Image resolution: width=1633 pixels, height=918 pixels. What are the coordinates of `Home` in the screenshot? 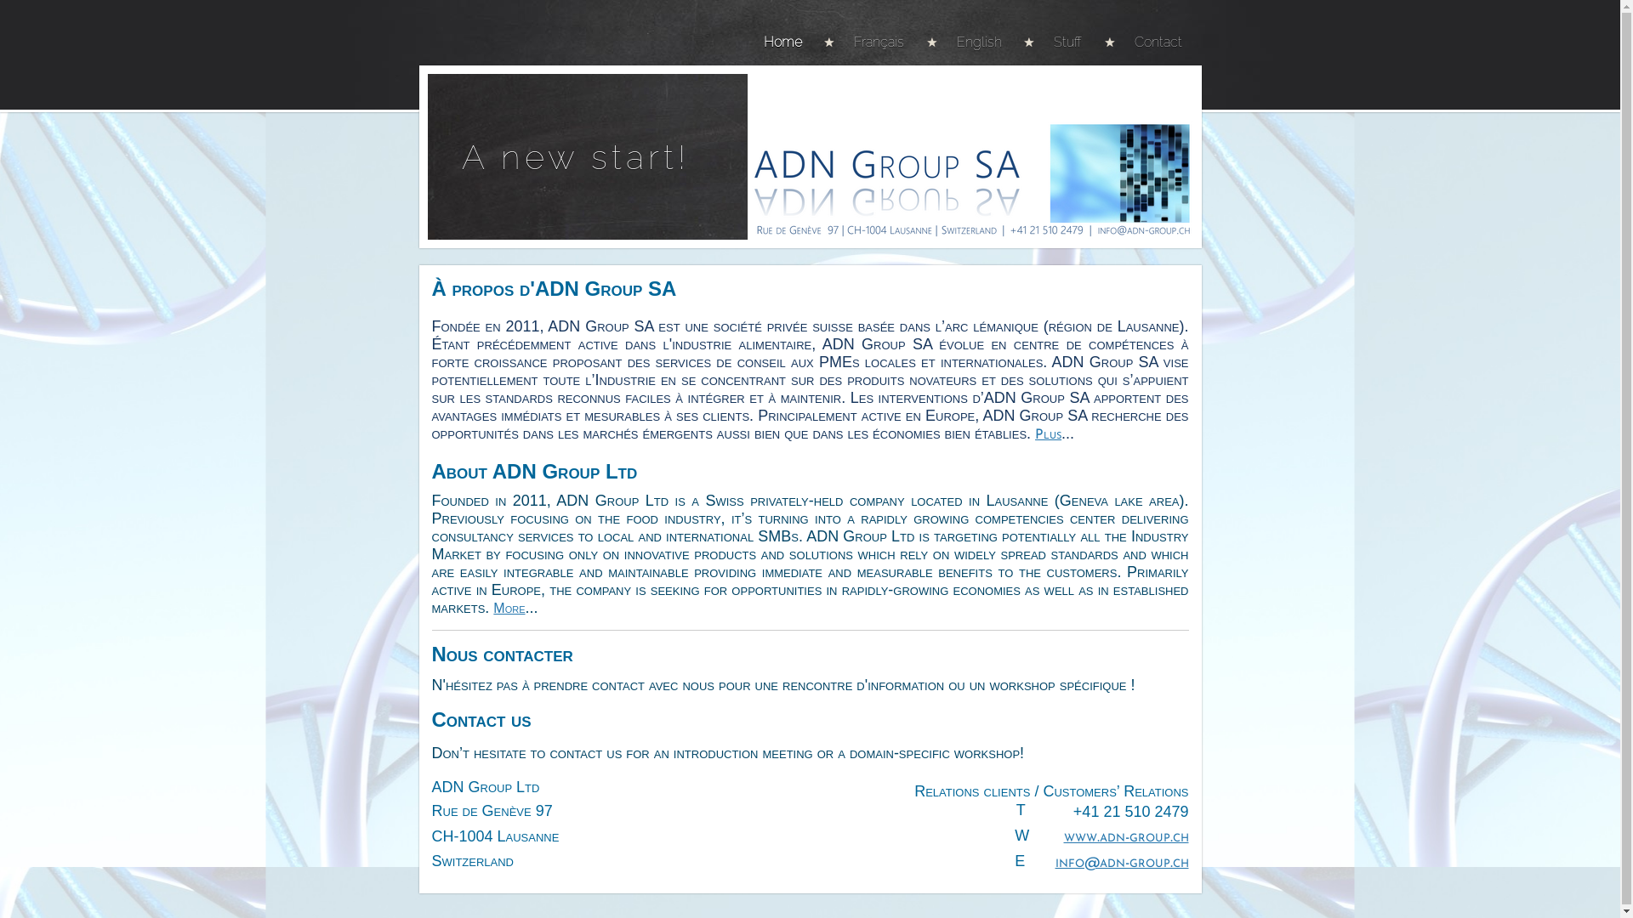 It's located at (793, 42).